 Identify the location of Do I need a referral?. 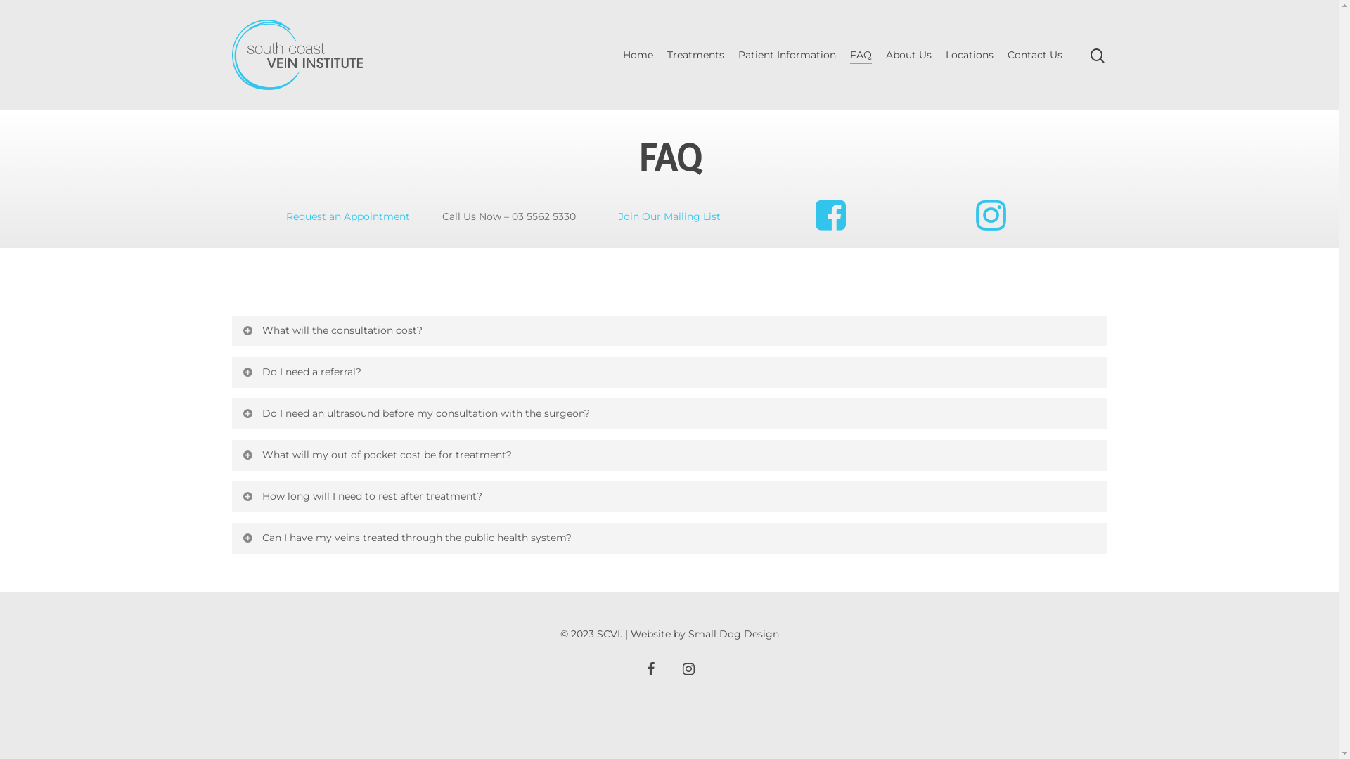
(669, 372).